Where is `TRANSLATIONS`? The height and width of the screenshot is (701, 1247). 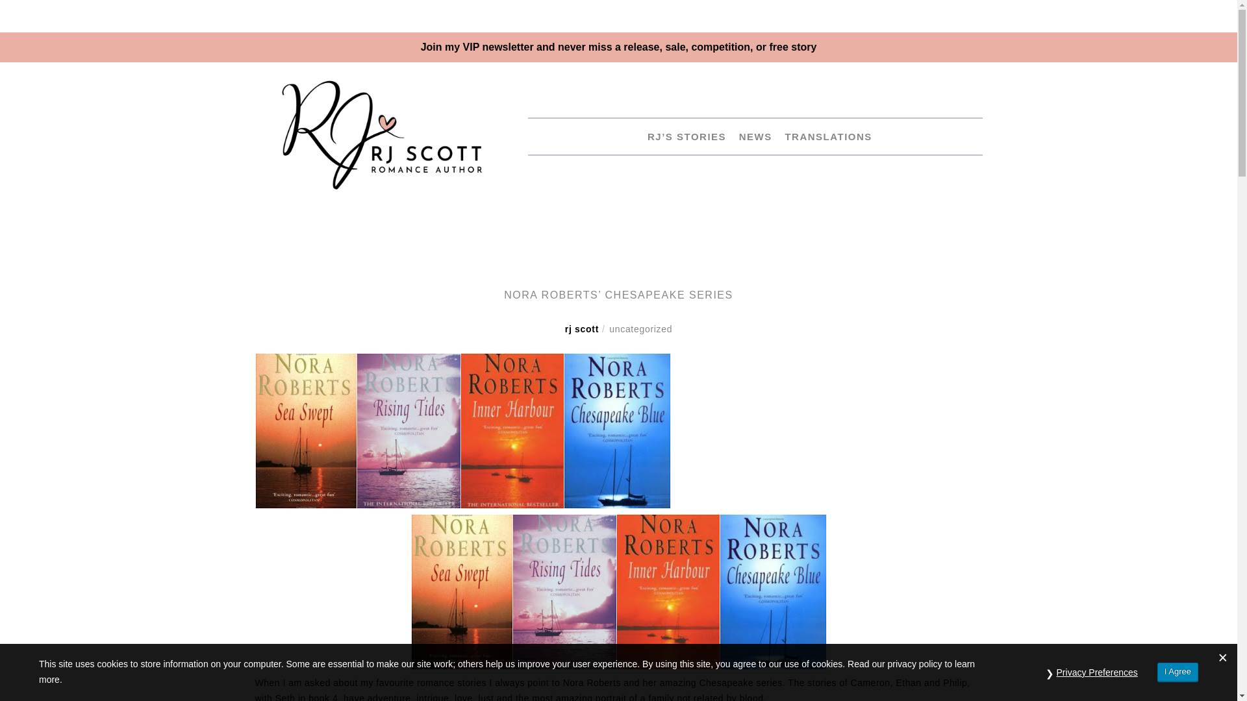 TRANSLATIONS is located at coordinates (823, 136).